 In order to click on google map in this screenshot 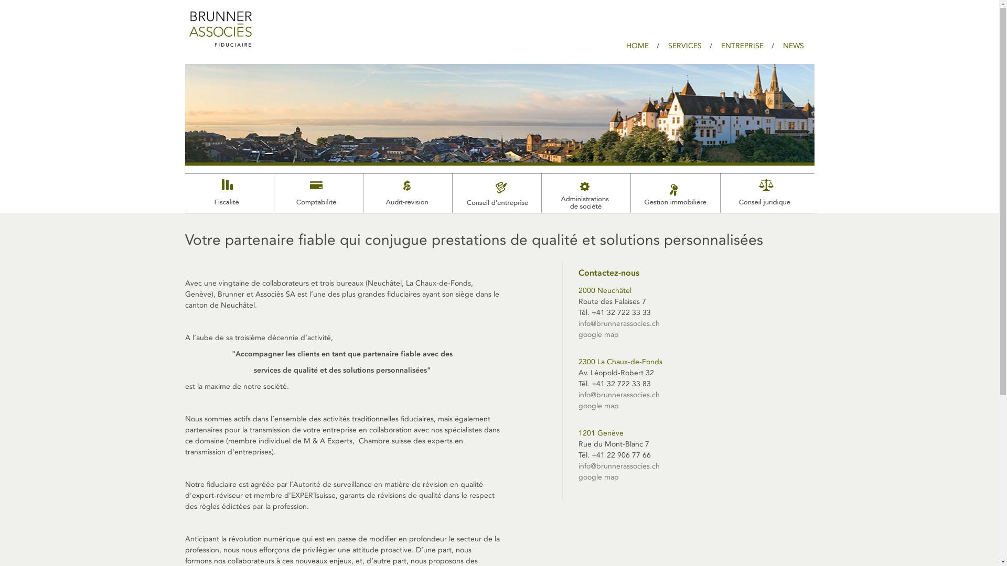, I will do `click(598, 406)`.